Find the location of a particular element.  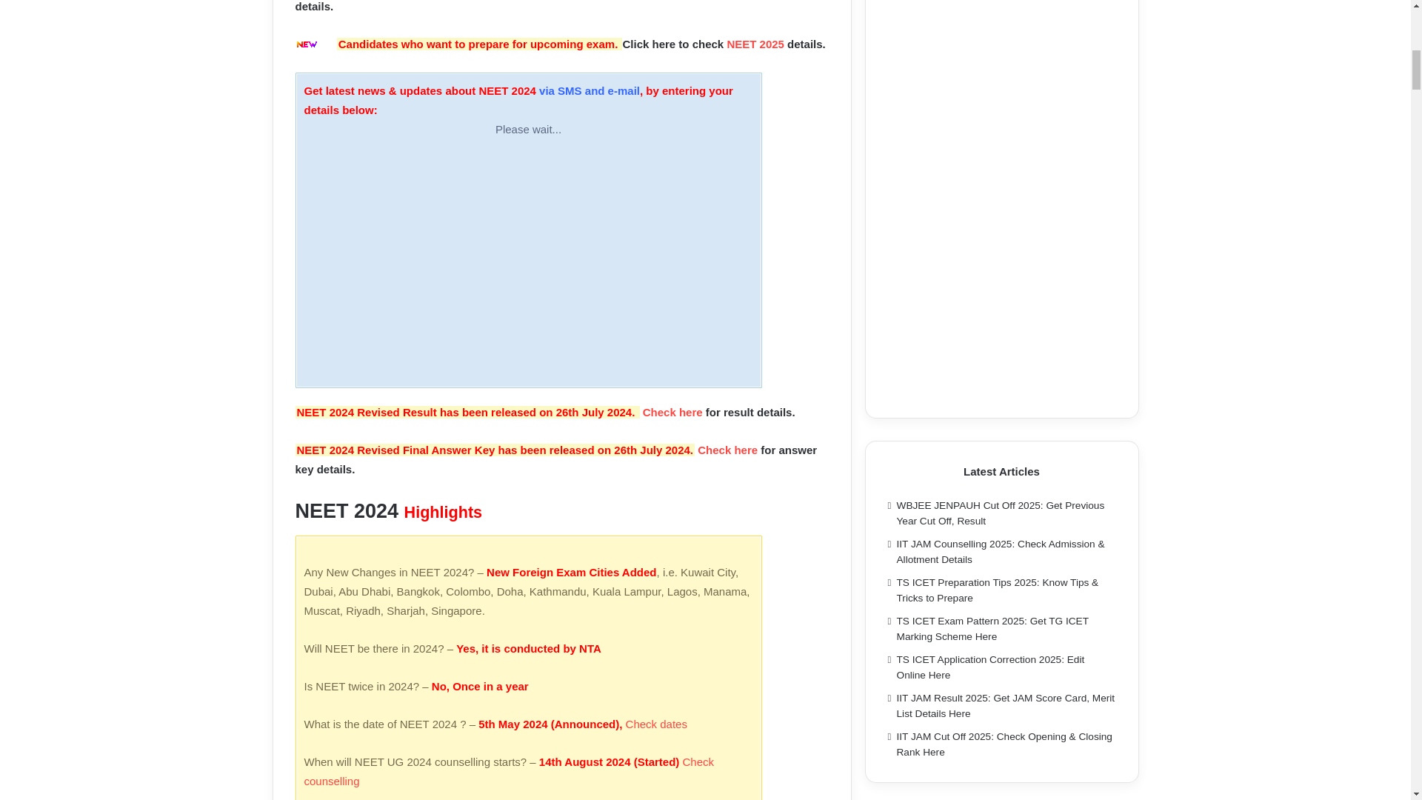

Check here is located at coordinates (727, 450).